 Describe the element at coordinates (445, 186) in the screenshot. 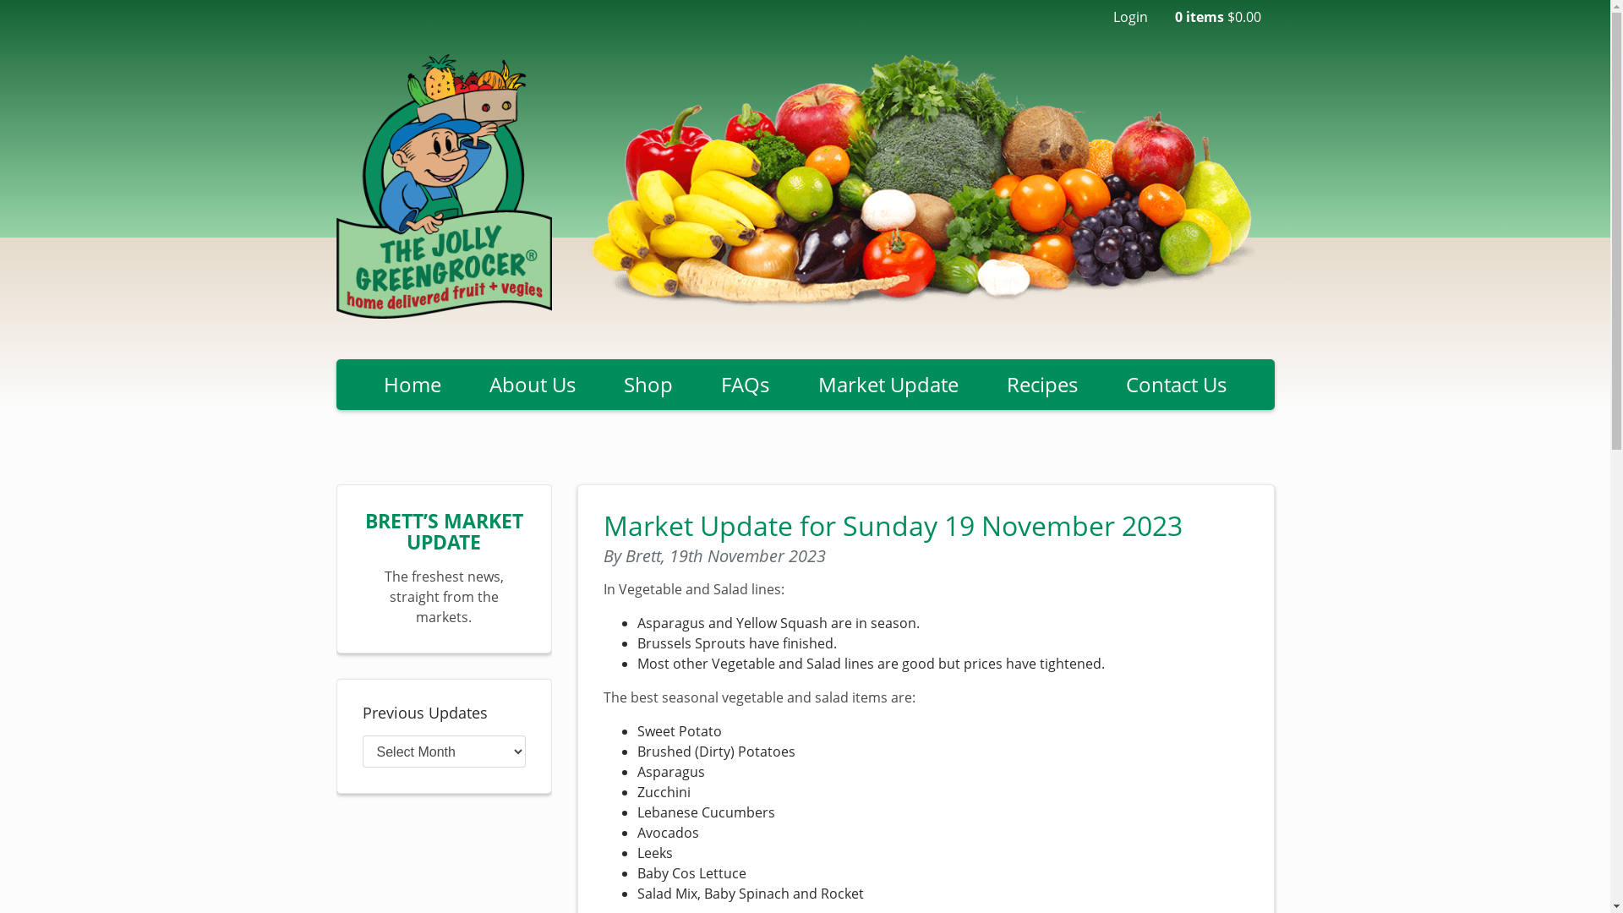

I see `The Jolly Greengrocer` at that location.